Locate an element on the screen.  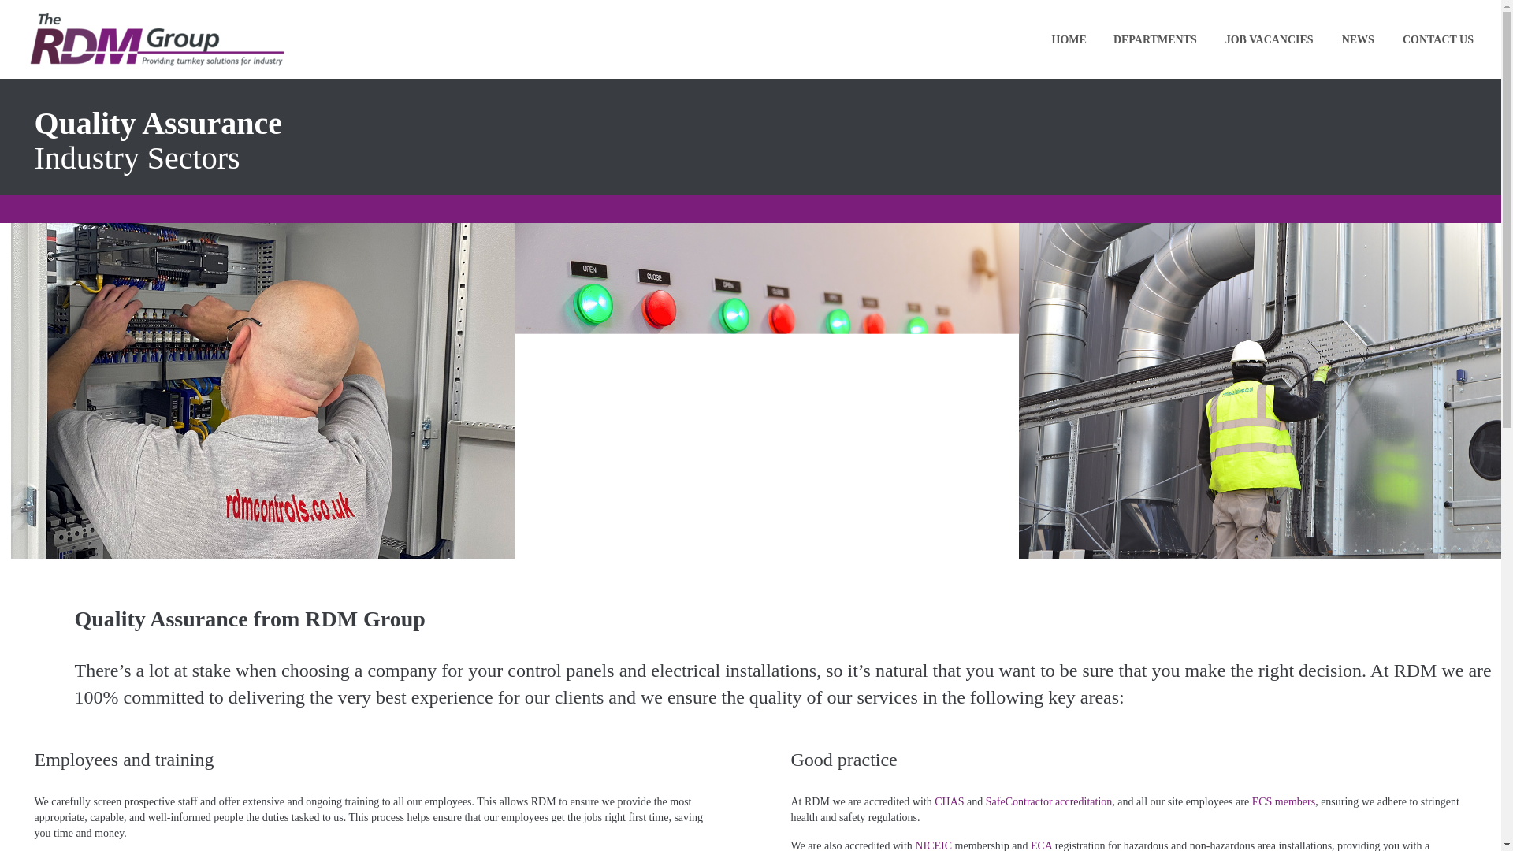
ECA is located at coordinates (1040, 845).